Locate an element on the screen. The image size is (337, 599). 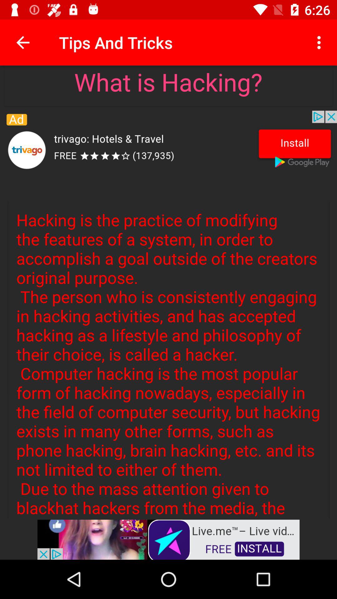
opens the advertisement is located at coordinates (168, 539).